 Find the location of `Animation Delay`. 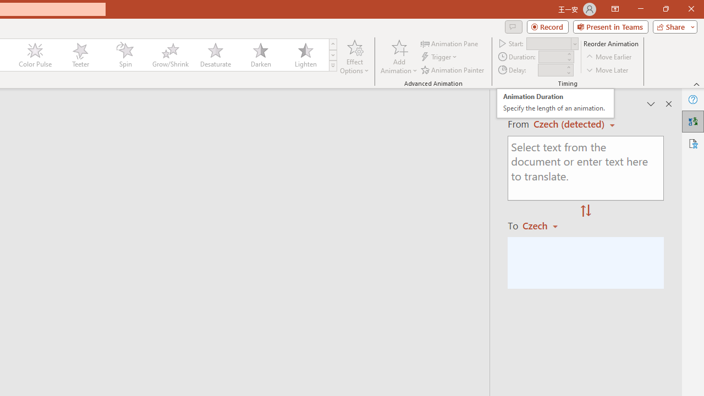

Animation Delay is located at coordinates (551, 70).